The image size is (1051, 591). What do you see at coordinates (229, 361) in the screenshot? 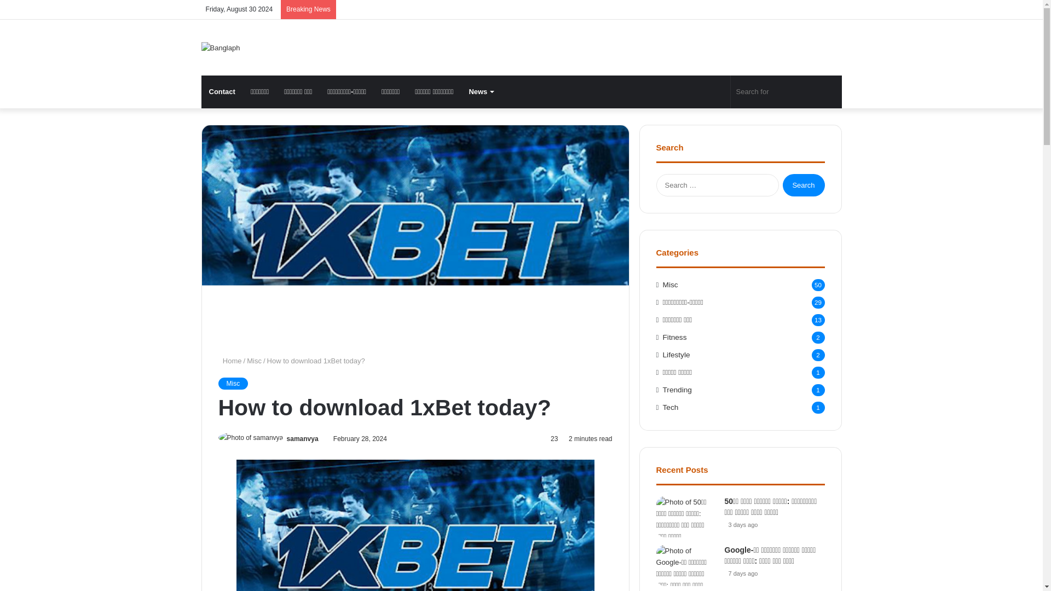
I see `Home` at bounding box center [229, 361].